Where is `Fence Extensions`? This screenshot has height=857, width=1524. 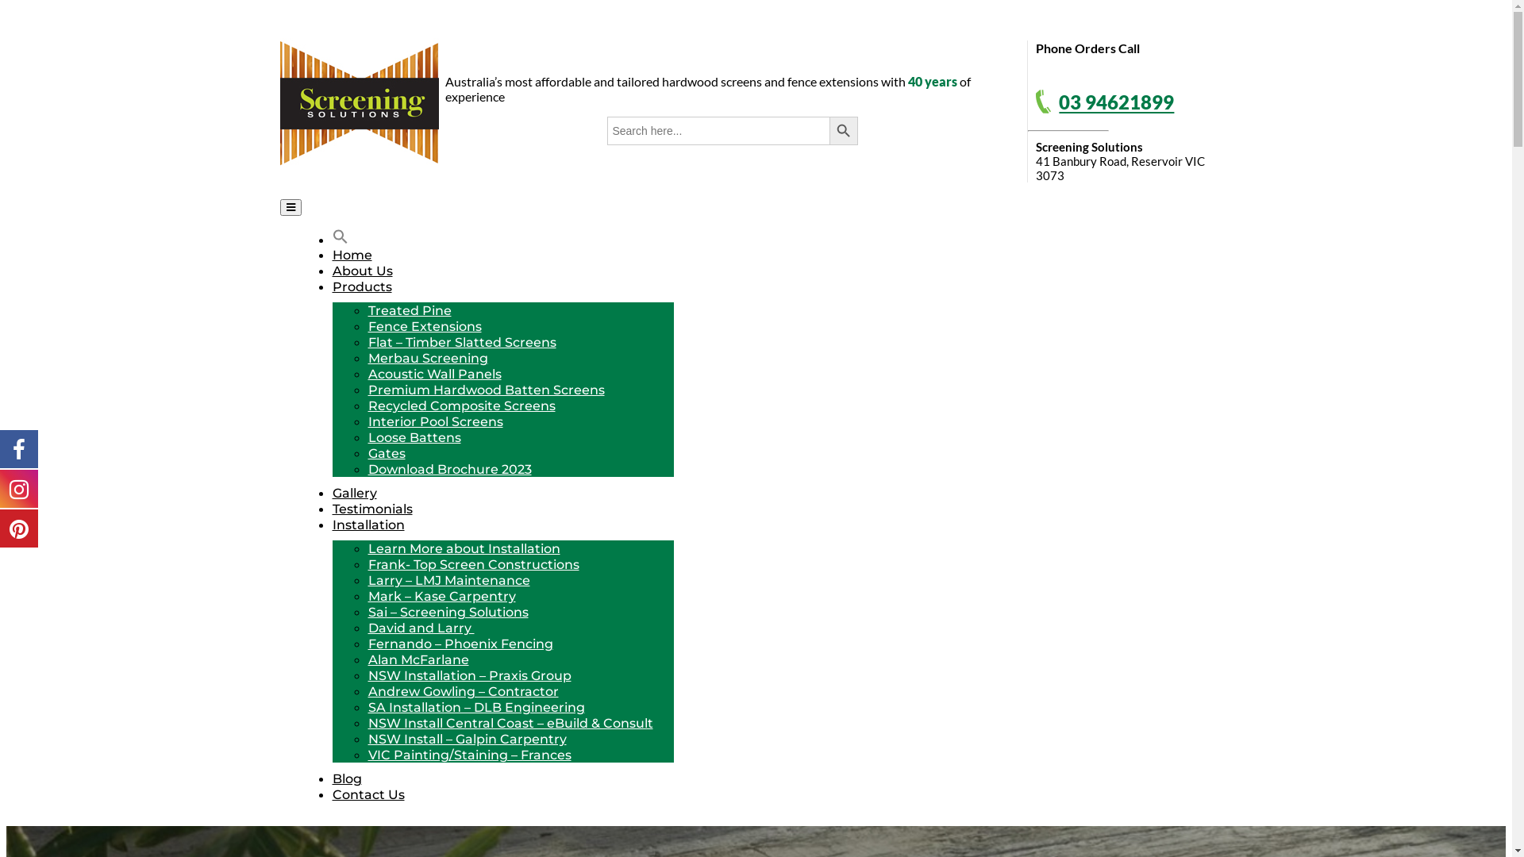
Fence Extensions is located at coordinates (425, 327).